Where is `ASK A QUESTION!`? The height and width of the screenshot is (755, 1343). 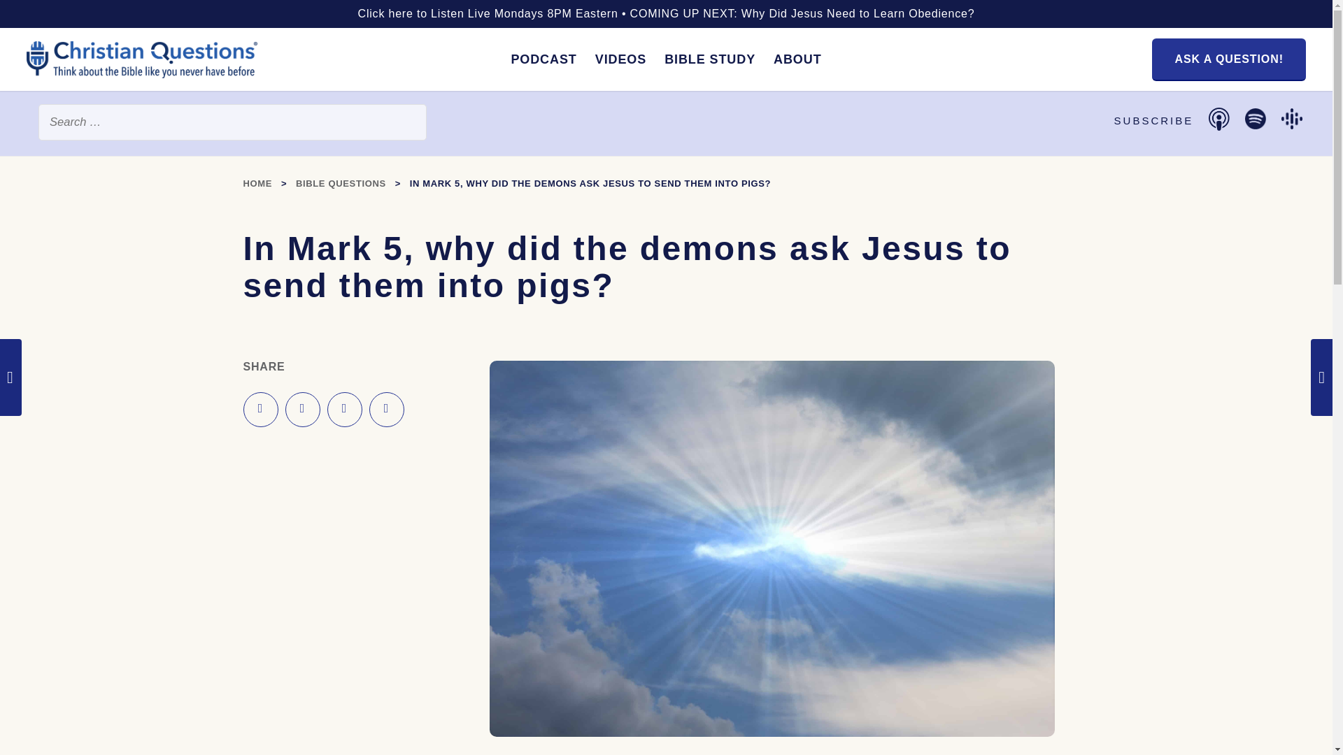 ASK A QUESTION! is located at coordinates (1228, 59).